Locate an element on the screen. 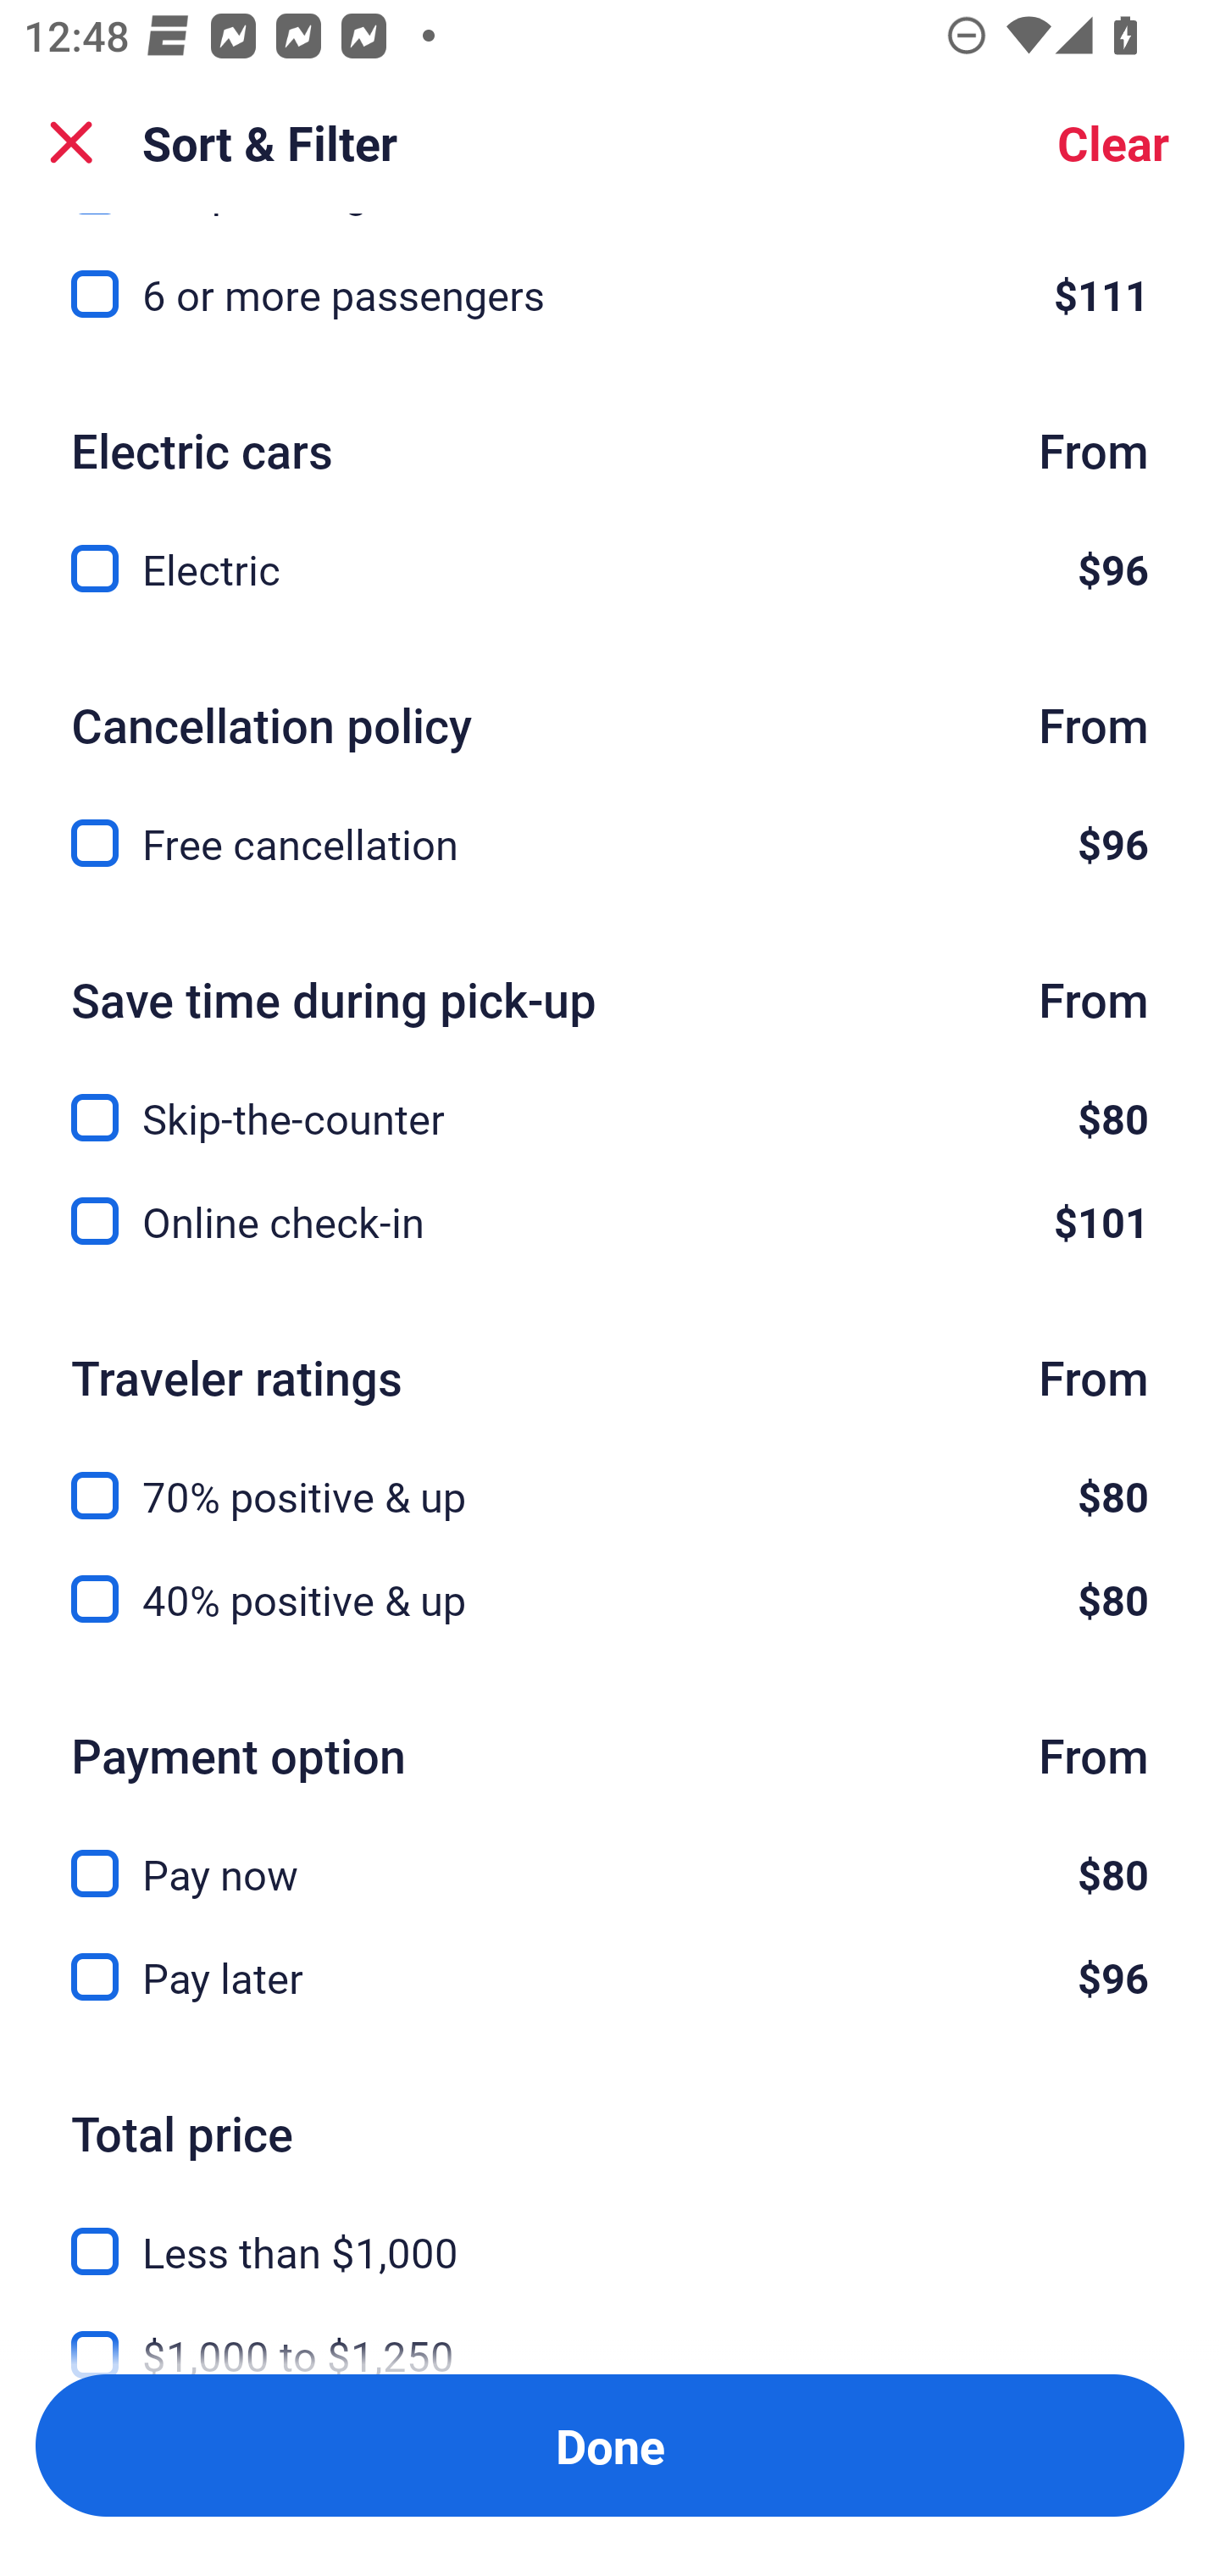 The width and height of the screenshot is (1220, 2576). Electric, $96 Electric $96 is located at coordinates (610, 569).